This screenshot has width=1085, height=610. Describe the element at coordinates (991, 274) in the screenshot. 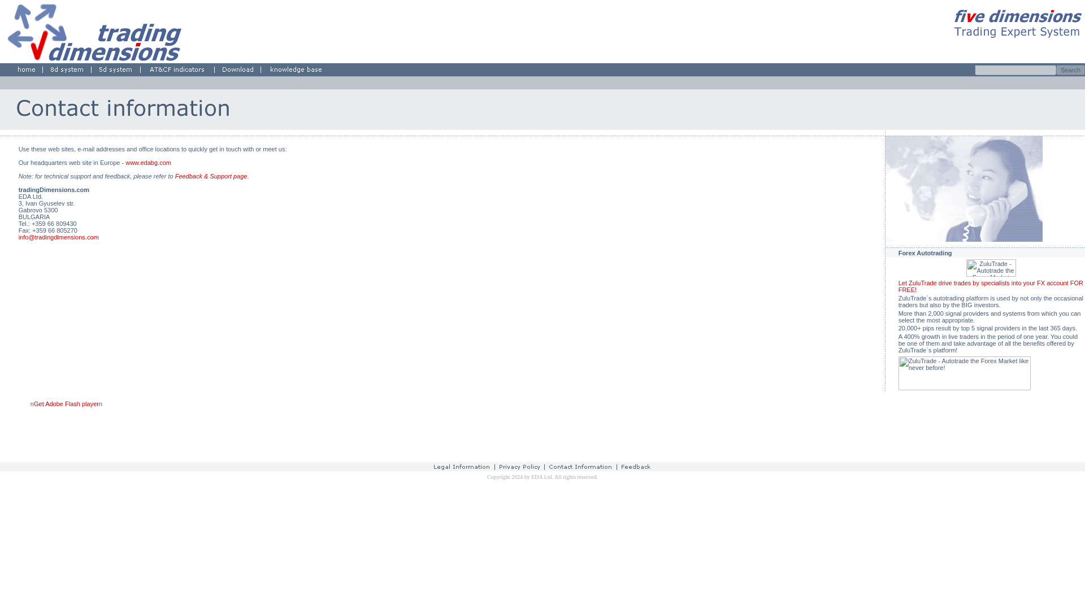

I see `ZuluTrade - Autotrade the Forex Market like never before!` at that location.